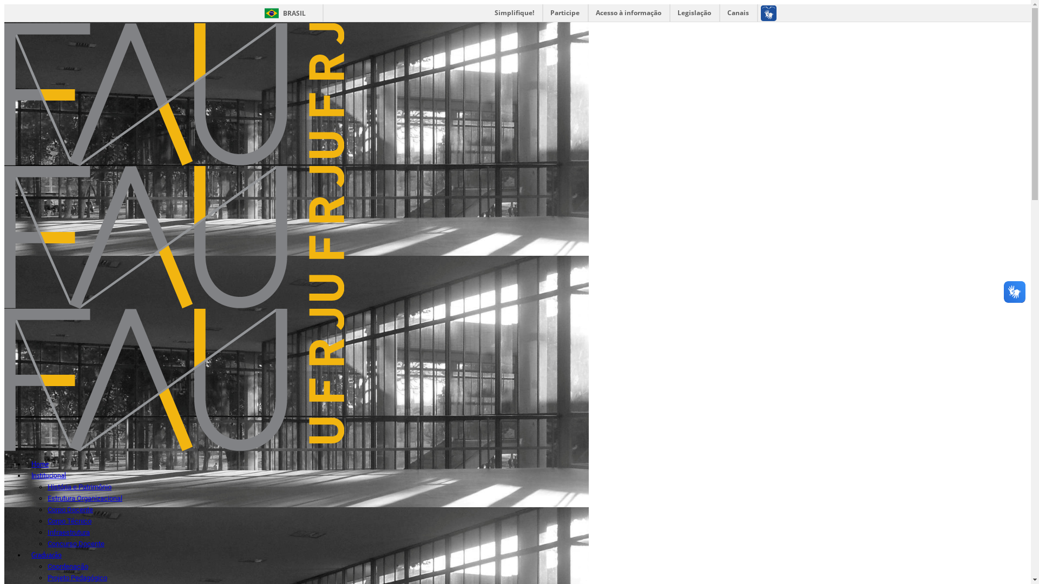 This screenshot has width=1039, height=584. What do you see at coordinates (314, 10) in the screenshot?
I see `Diminuir fonte` at bounding box center [314, 10].